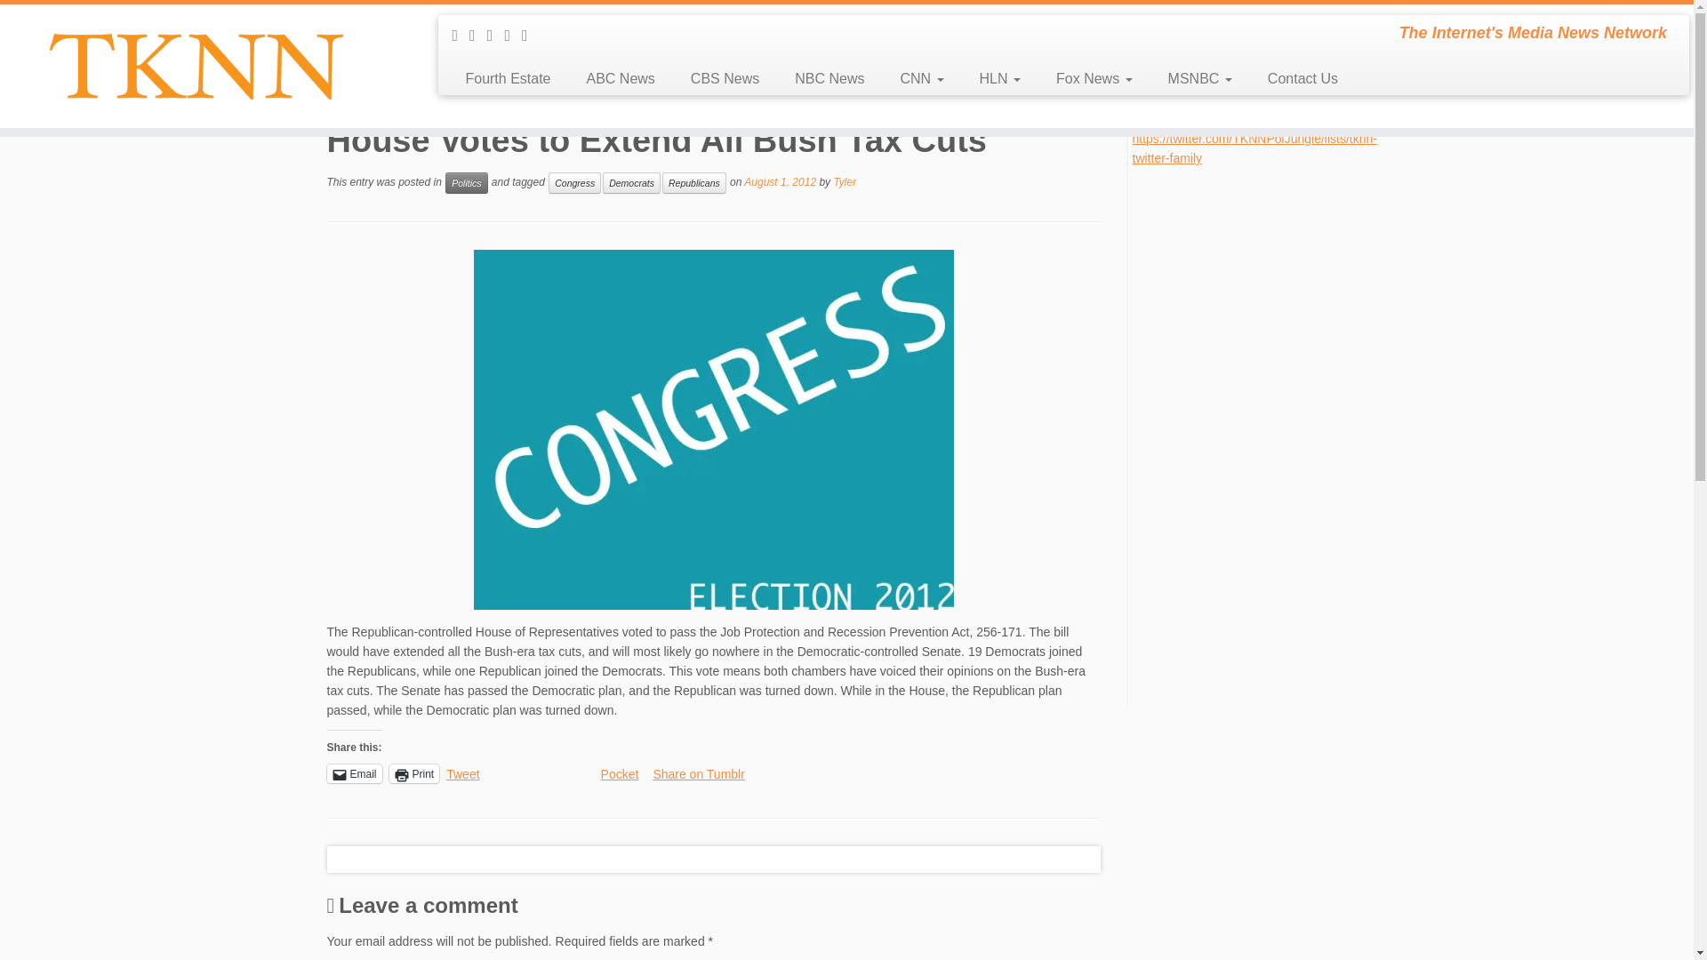 This screenshot has height=960, width=1707. I want to click on E-mail, so click(478, 36).